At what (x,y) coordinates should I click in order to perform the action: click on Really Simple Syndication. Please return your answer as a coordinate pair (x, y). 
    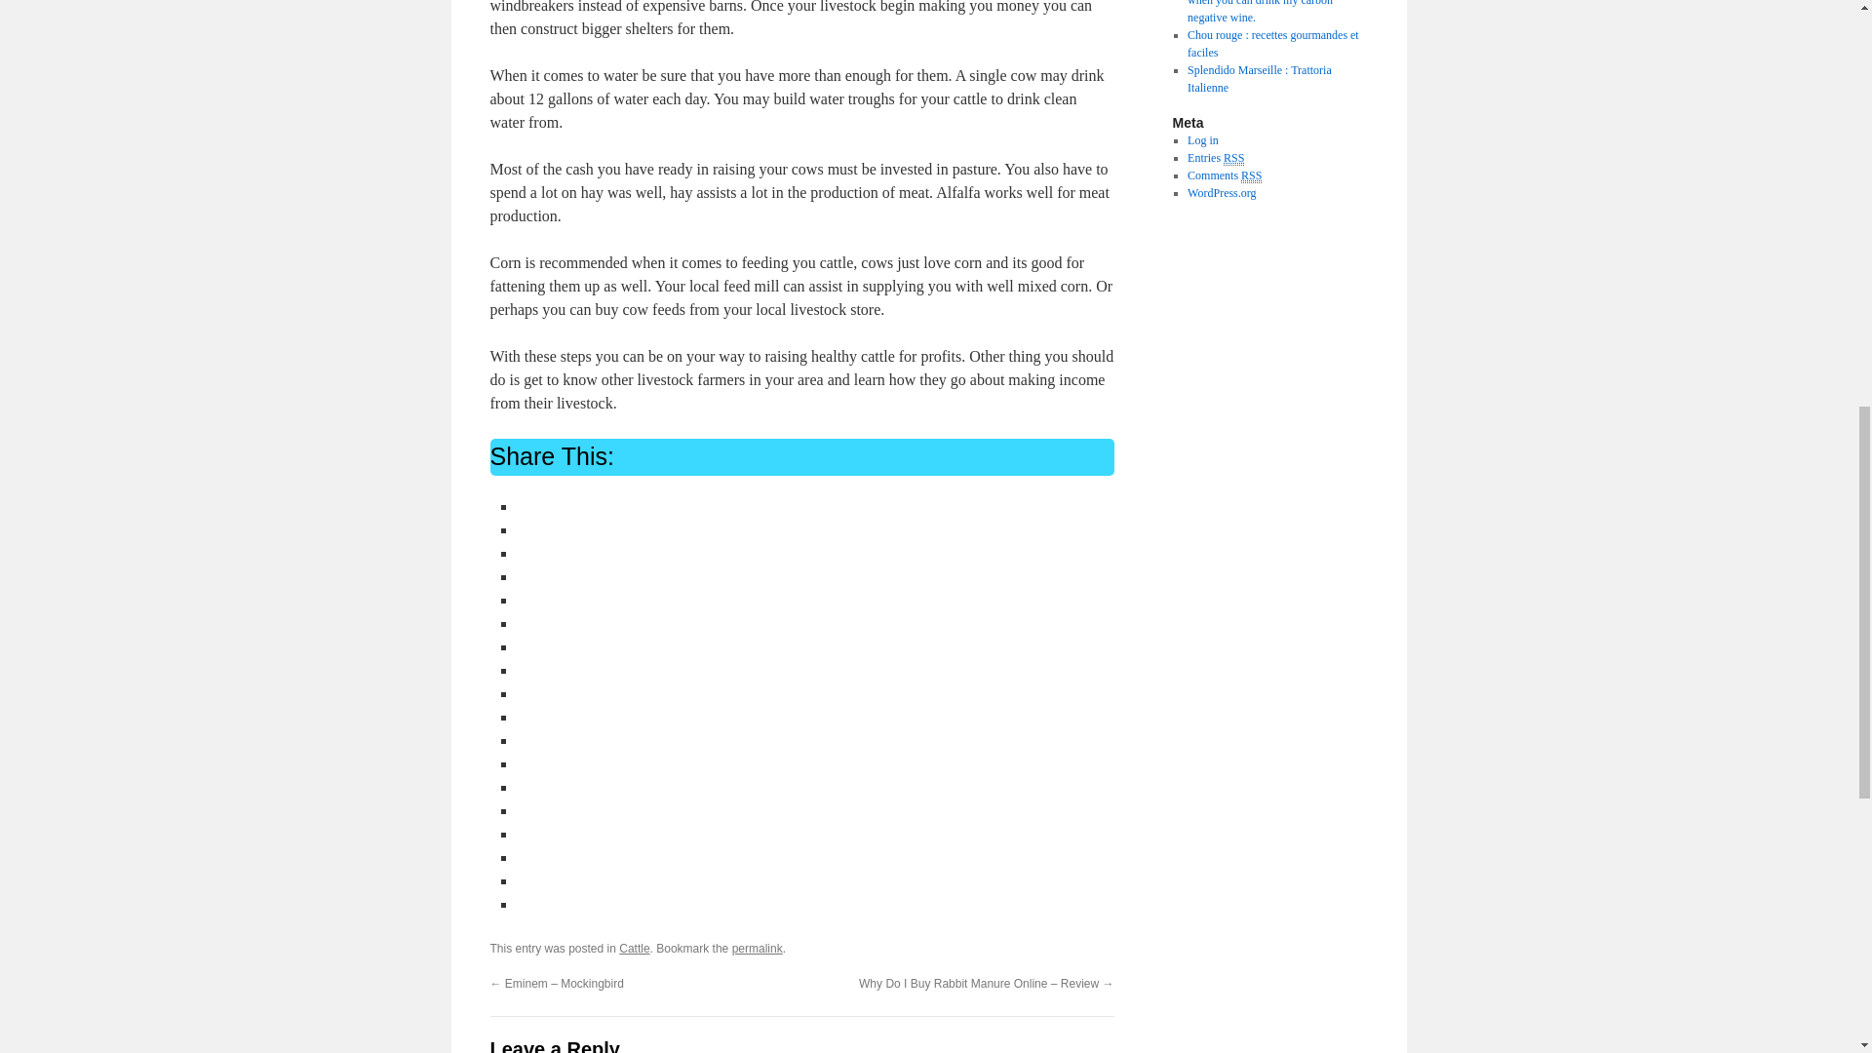
    Looking at the image, I should click on (1234, 158).